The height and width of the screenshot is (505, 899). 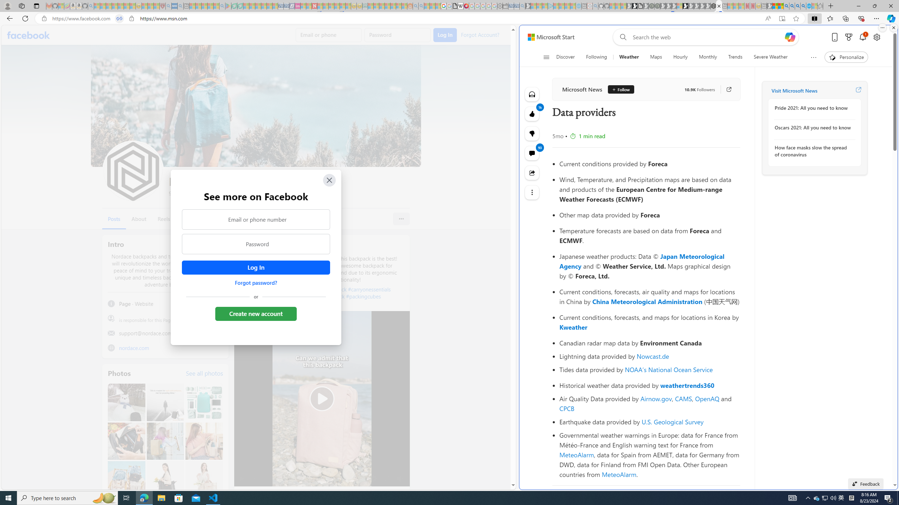 What do you see at coordinates (461, 6) in the screenshot?
I see `Target page - Wikipedia` at bounding box center [461, 6].